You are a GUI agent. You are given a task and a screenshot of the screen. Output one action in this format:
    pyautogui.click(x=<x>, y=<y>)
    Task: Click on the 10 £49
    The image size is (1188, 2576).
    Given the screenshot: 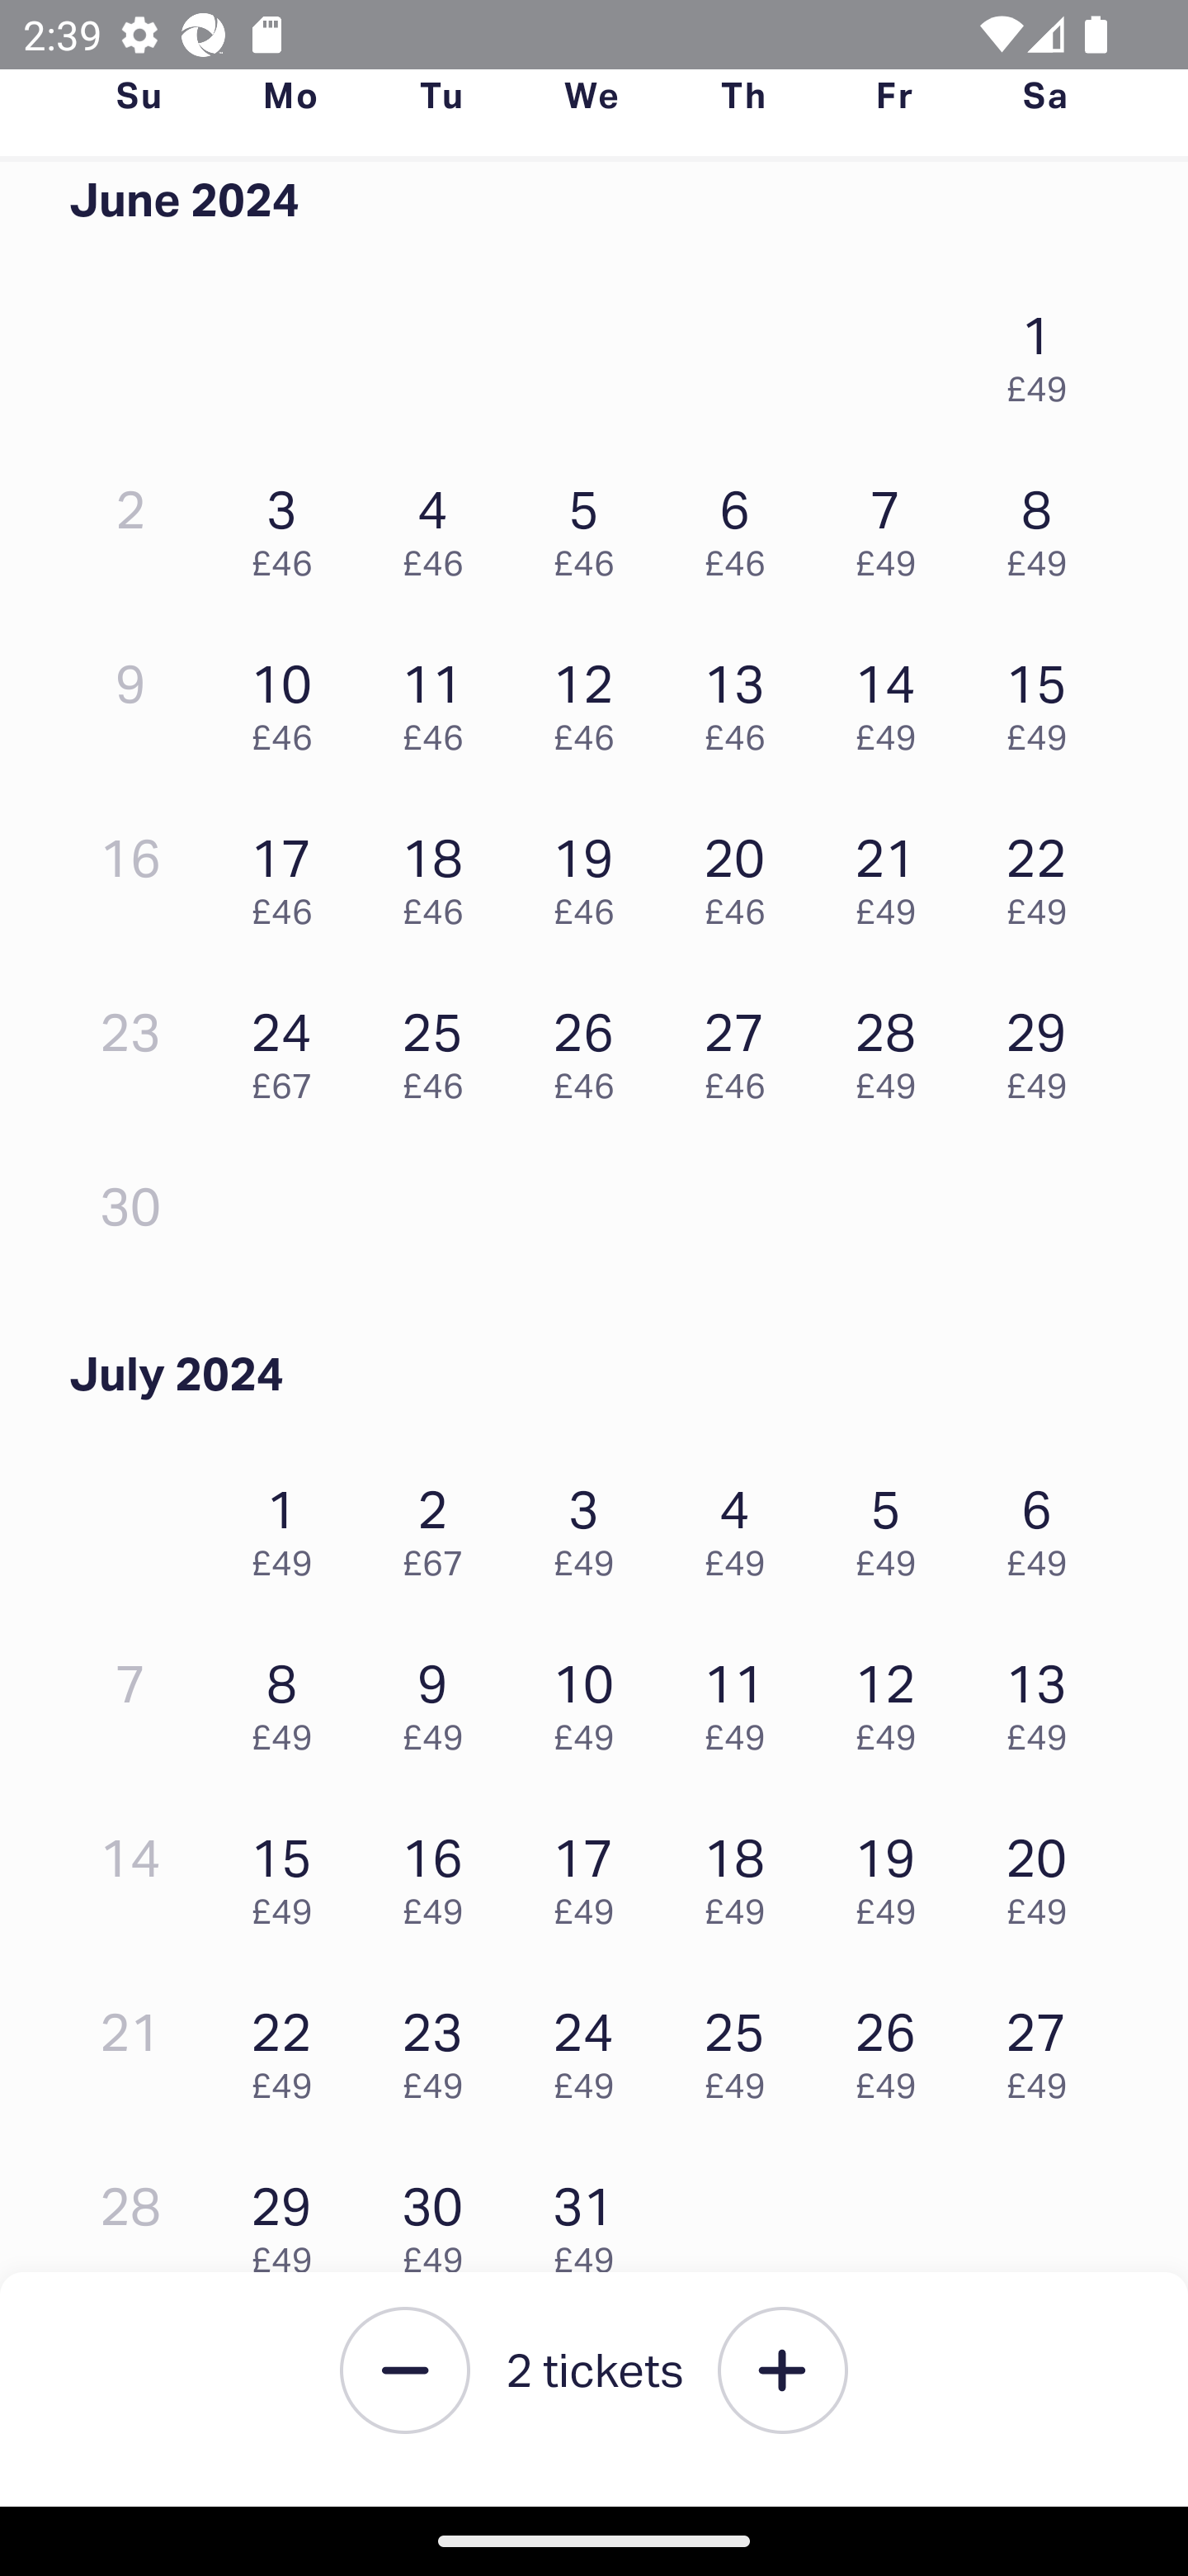 What is the action you would take?
    pyautogui.click(x=592, y=1698)
    